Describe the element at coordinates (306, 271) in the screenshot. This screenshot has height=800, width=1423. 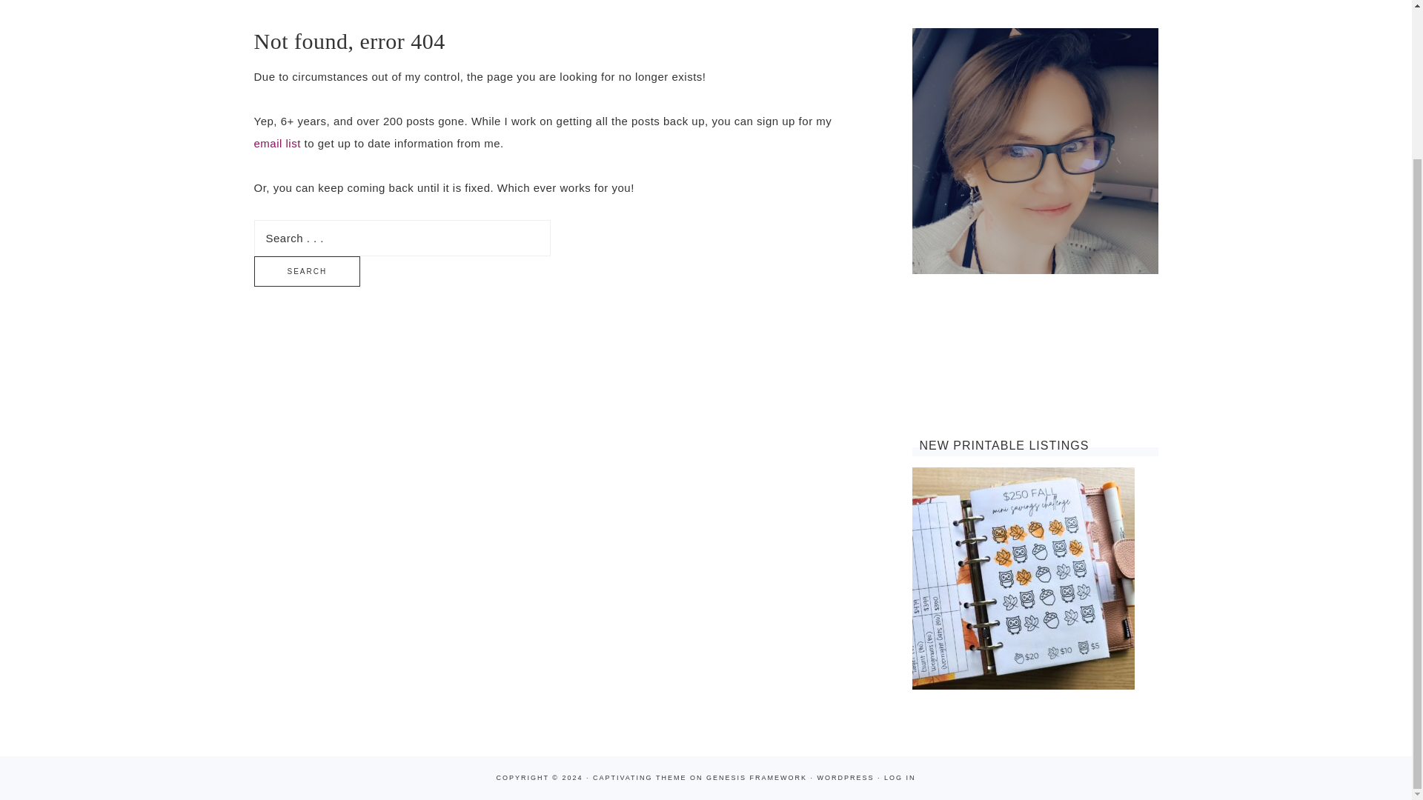
I see `Search` at that location.